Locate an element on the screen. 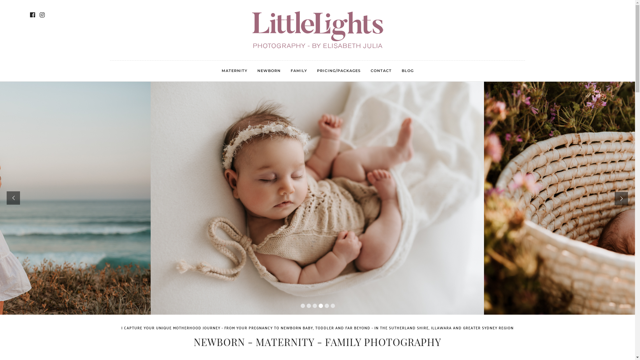 This screenshot has width=640, height=360. BLOG is located at coordinates (408, 71).